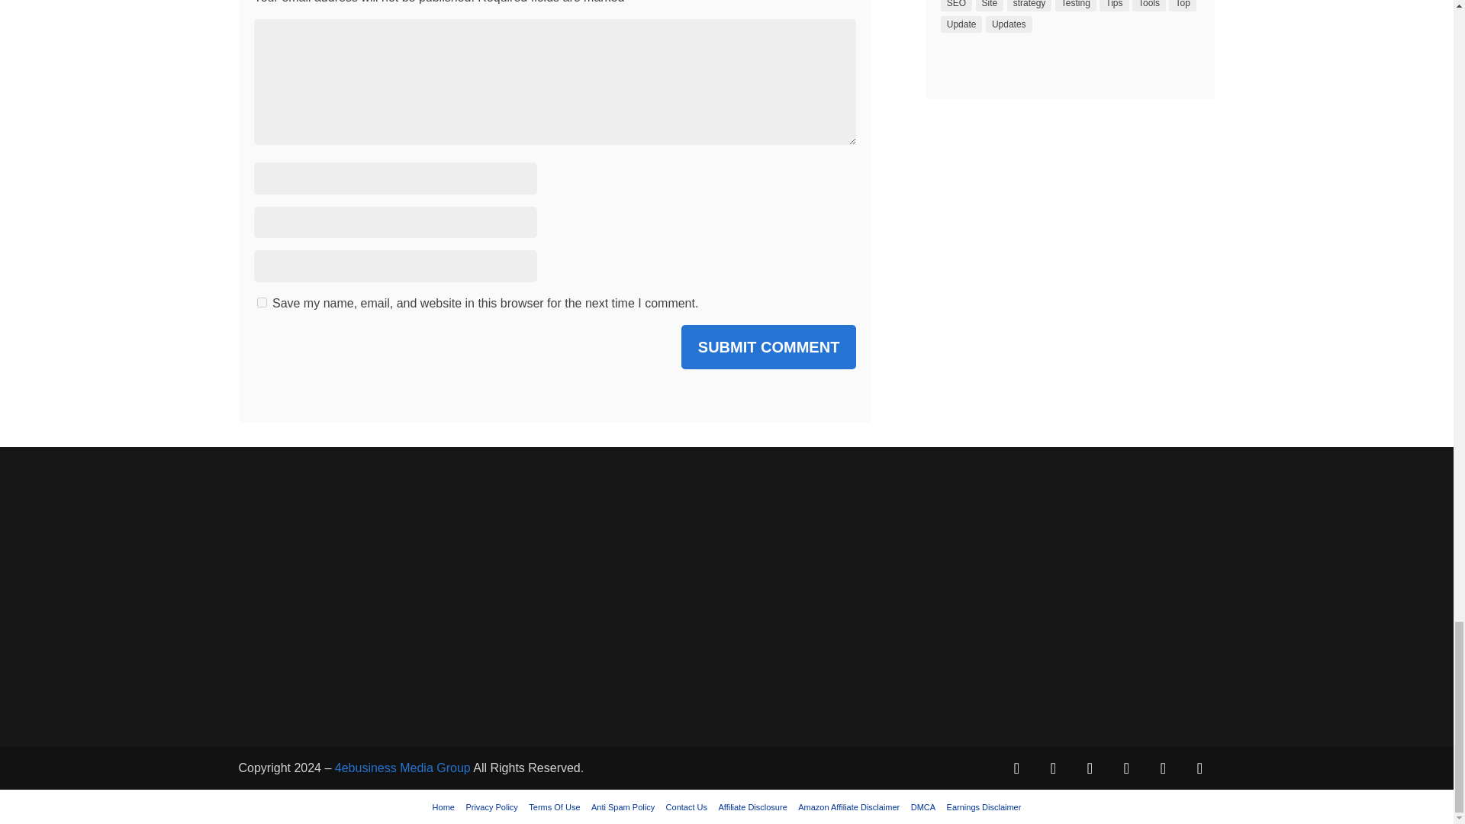 This screenshot has width=1465, height=824. I want to click on Follow on Pinterest, so click(1089, 768).